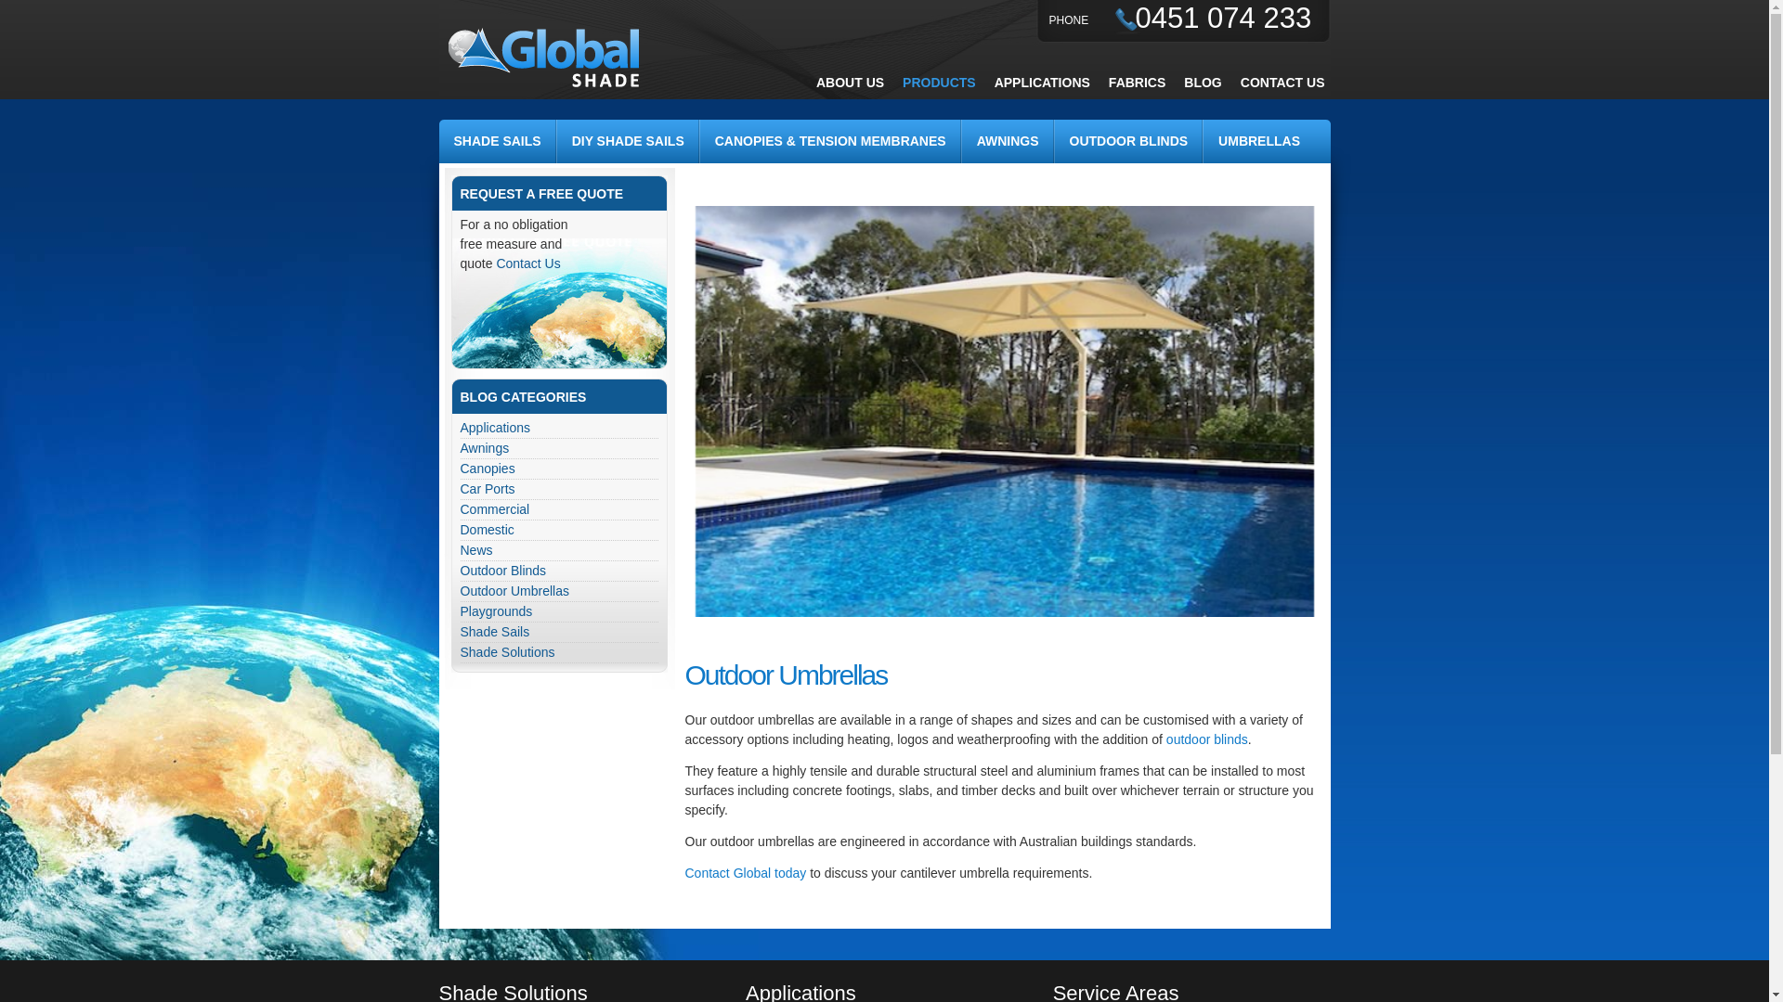  I want to click on UMBRELLAS, so click(1259, 141).